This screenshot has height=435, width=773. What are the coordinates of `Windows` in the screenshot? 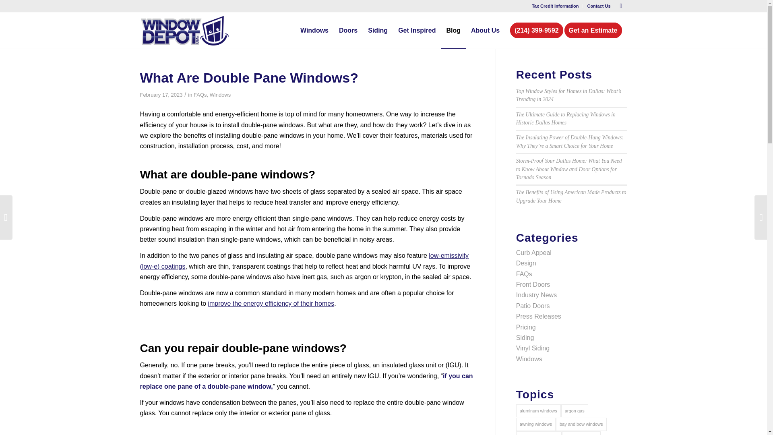 It's located at (314, 31).